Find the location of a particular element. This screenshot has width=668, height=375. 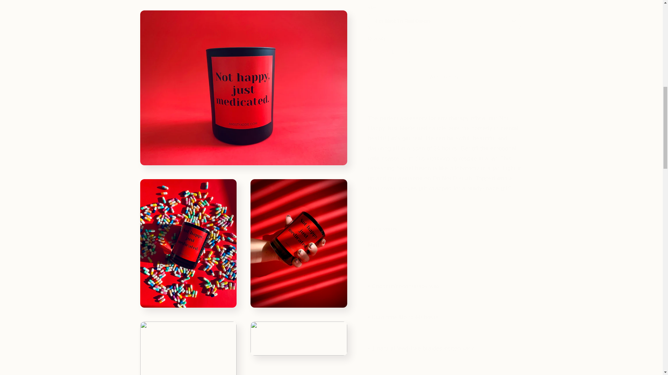

Open media 5 in modal is located at coordinates (299, 85).